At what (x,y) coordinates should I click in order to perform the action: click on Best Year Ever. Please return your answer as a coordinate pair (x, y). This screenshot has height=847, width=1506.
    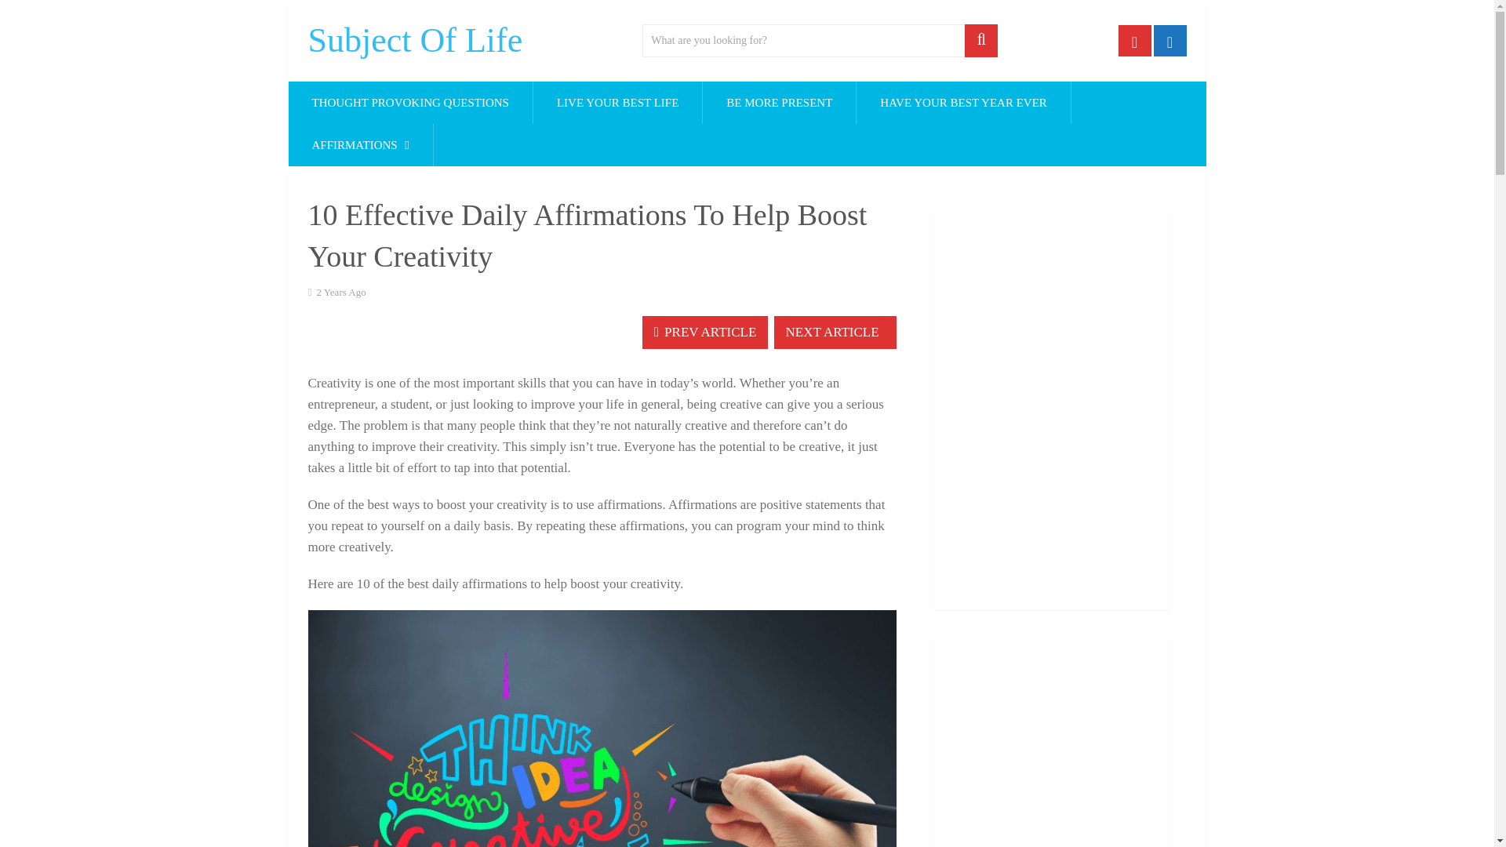
    Looking at the image, I should click on (963, 102).